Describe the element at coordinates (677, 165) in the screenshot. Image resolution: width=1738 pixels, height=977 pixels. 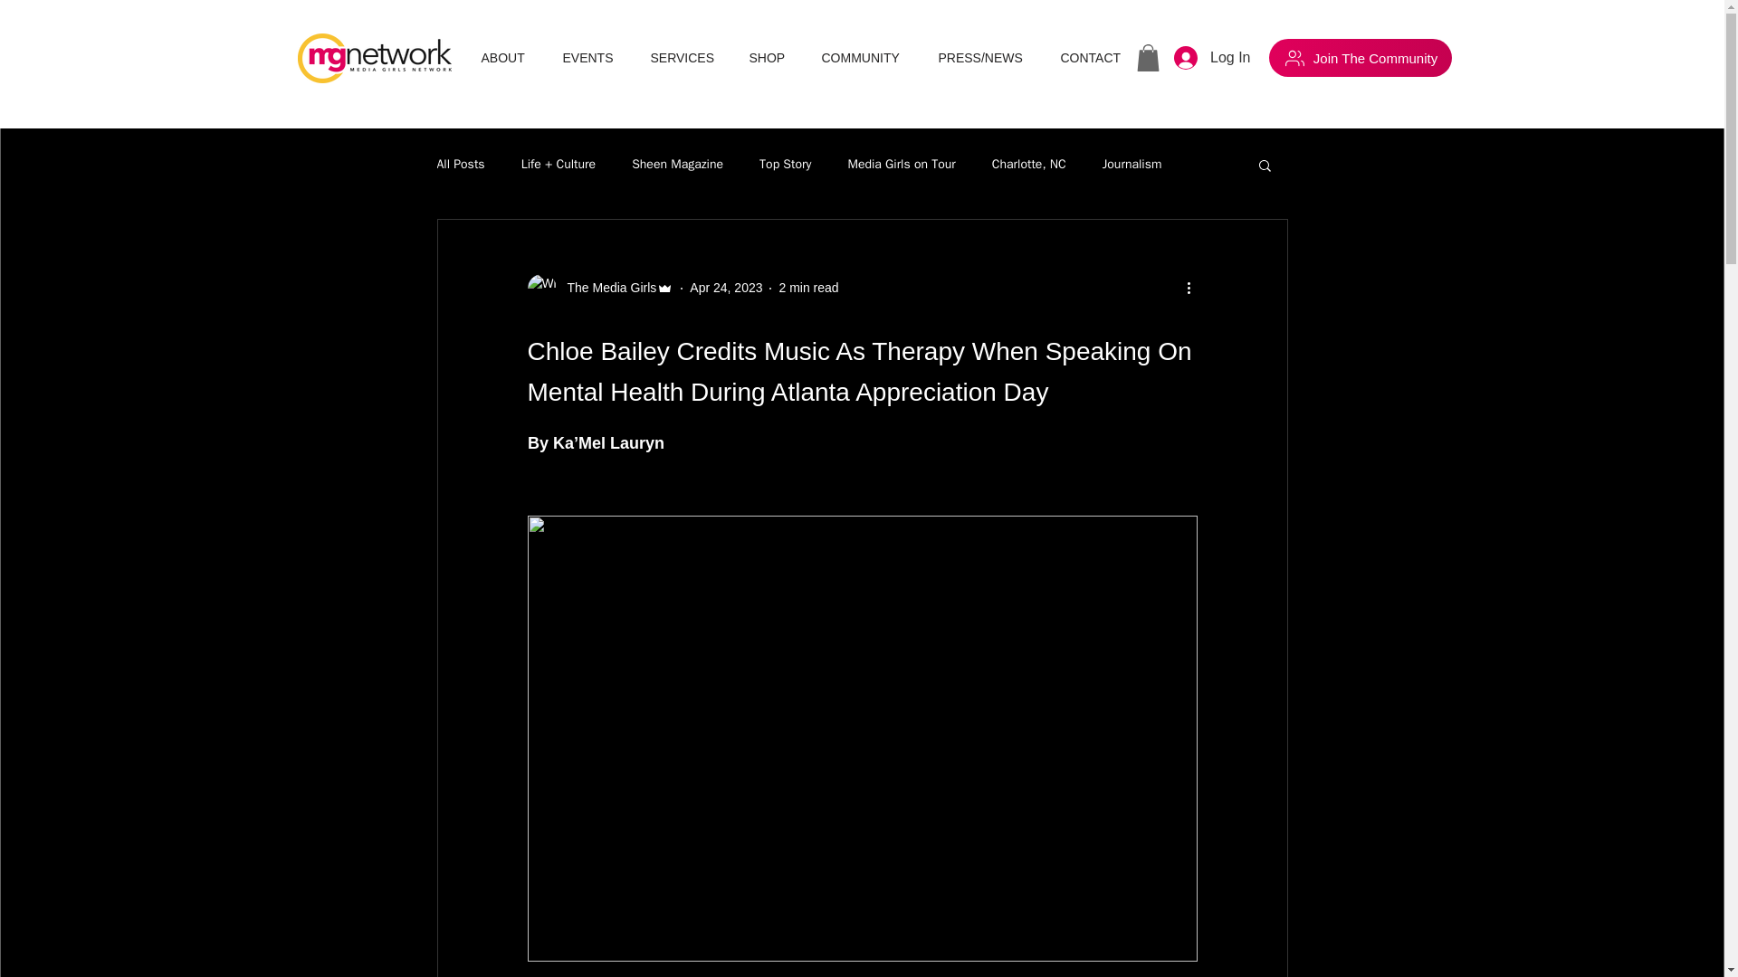
I see `Sheen Magazine` at that location.